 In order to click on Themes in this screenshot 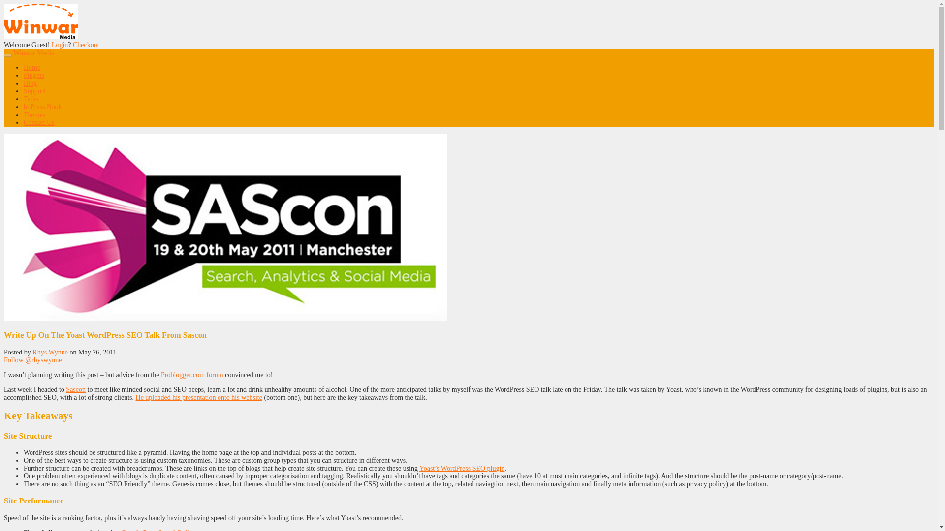, I will do `click(34, 114)`.